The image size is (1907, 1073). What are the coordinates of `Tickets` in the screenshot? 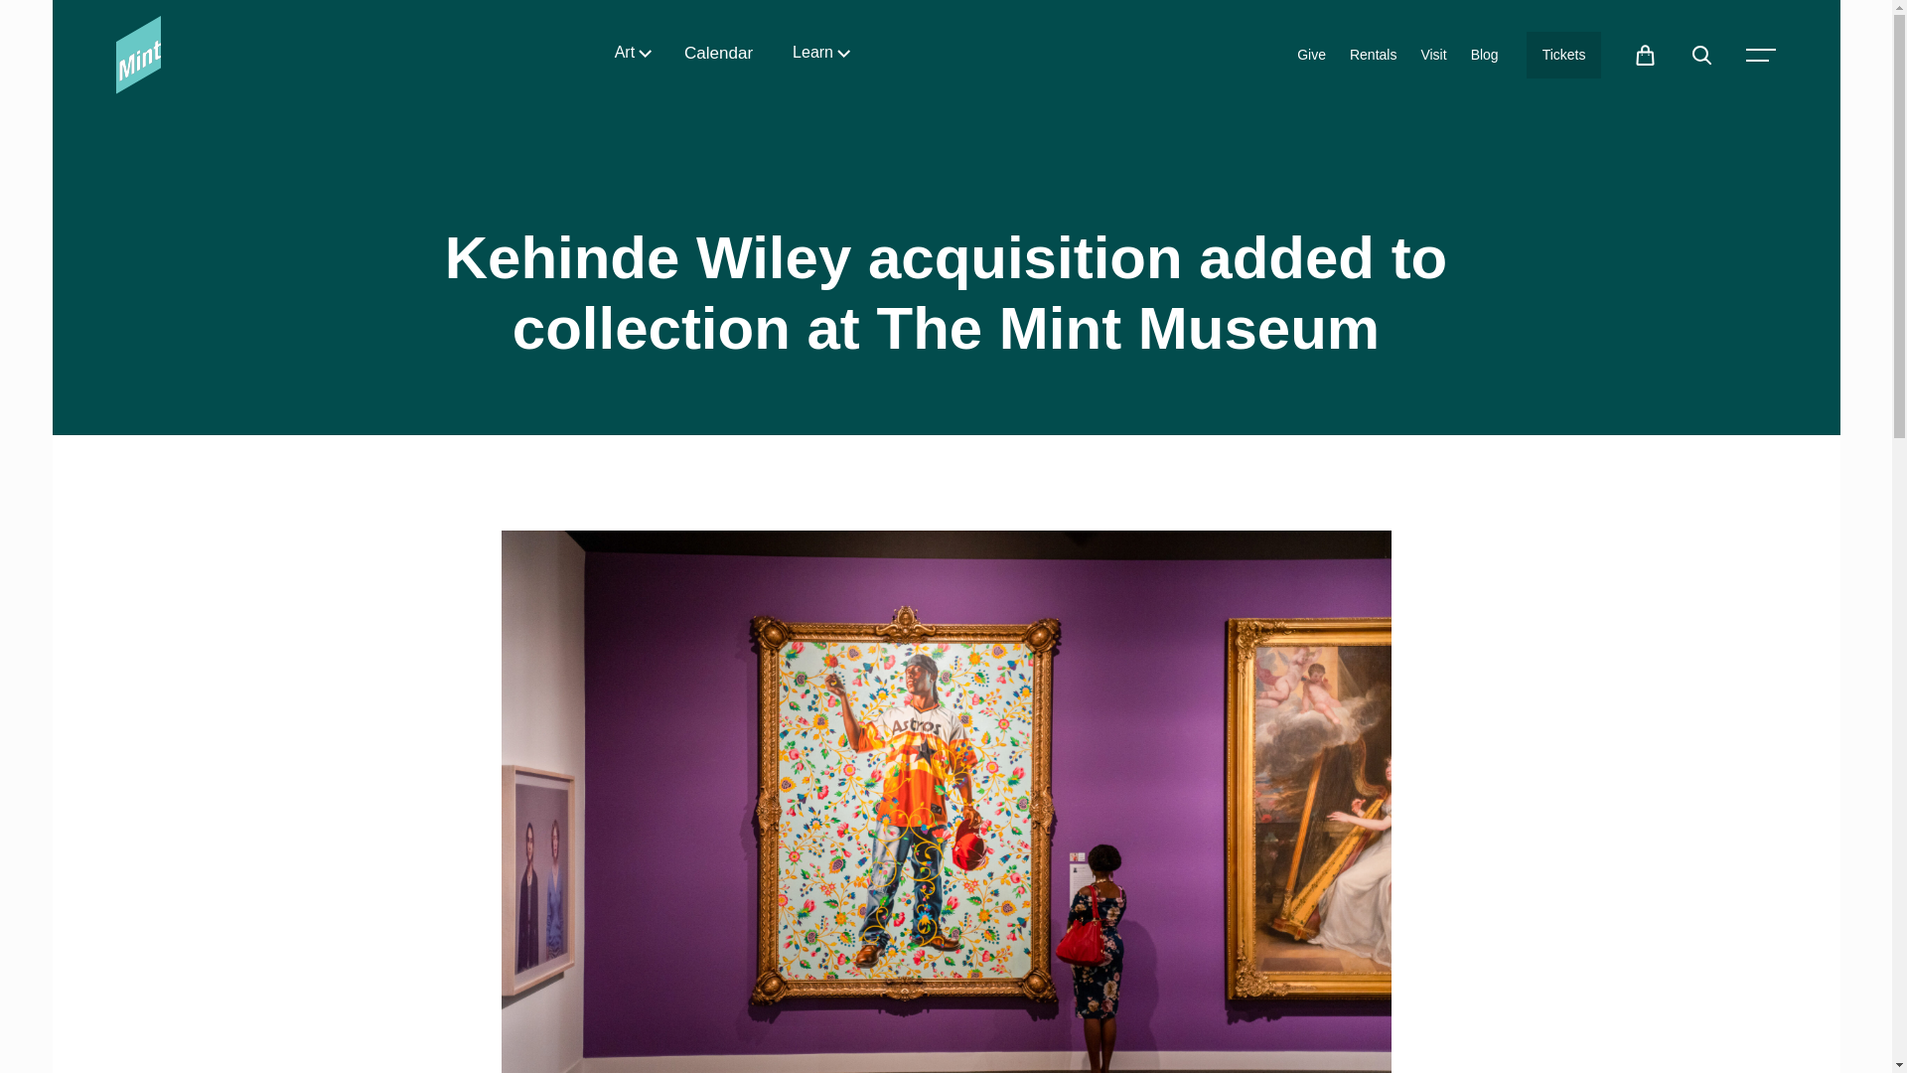 It's located at (1563, 55).